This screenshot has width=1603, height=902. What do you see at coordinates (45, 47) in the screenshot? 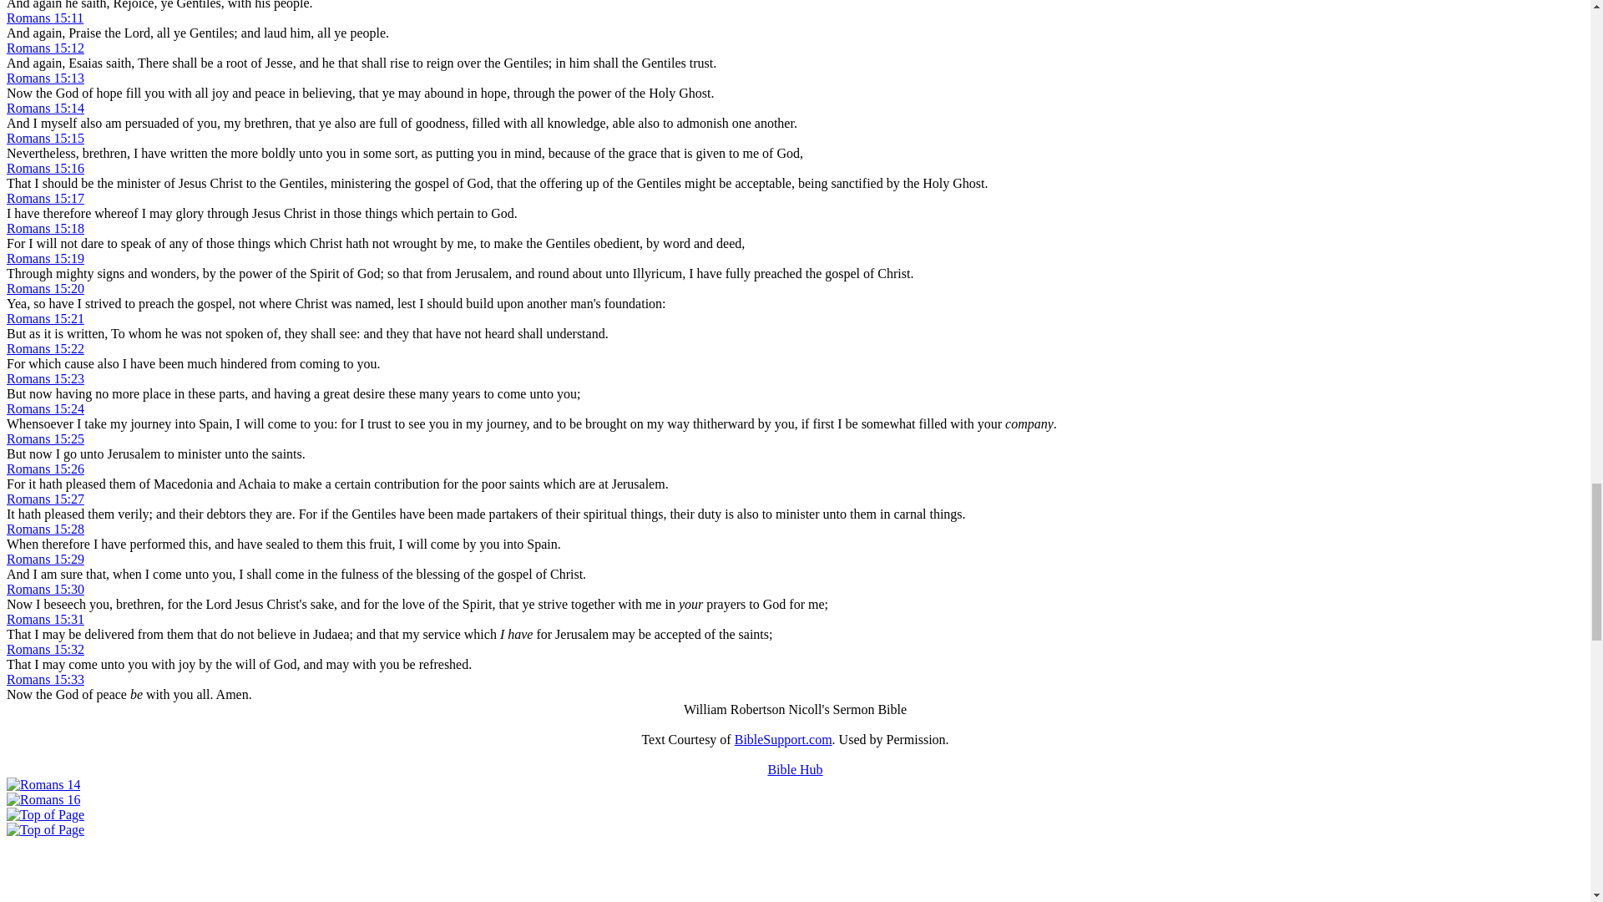
I see `Romans 15:12` at bounding box center [45, 47].